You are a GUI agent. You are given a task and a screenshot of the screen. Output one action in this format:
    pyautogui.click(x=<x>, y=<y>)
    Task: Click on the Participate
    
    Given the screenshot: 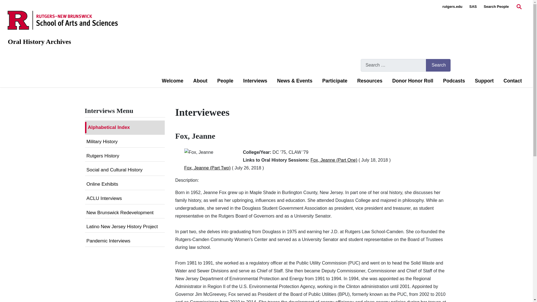 What is the action you would take?
    pyautogui.click(x=335, y=81)
    